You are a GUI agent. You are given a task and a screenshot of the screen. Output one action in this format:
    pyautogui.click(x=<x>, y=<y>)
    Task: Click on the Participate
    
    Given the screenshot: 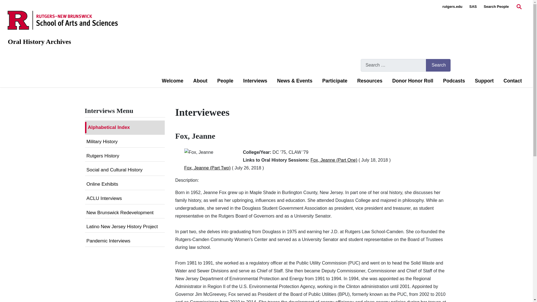 What is the action you would take?
    pyautogui.click(x=335, y=81)
    